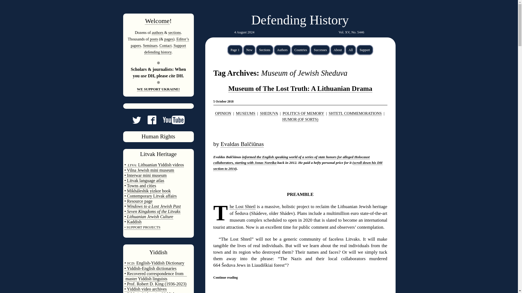  I want to click on Support defending history, so click(165, 49).